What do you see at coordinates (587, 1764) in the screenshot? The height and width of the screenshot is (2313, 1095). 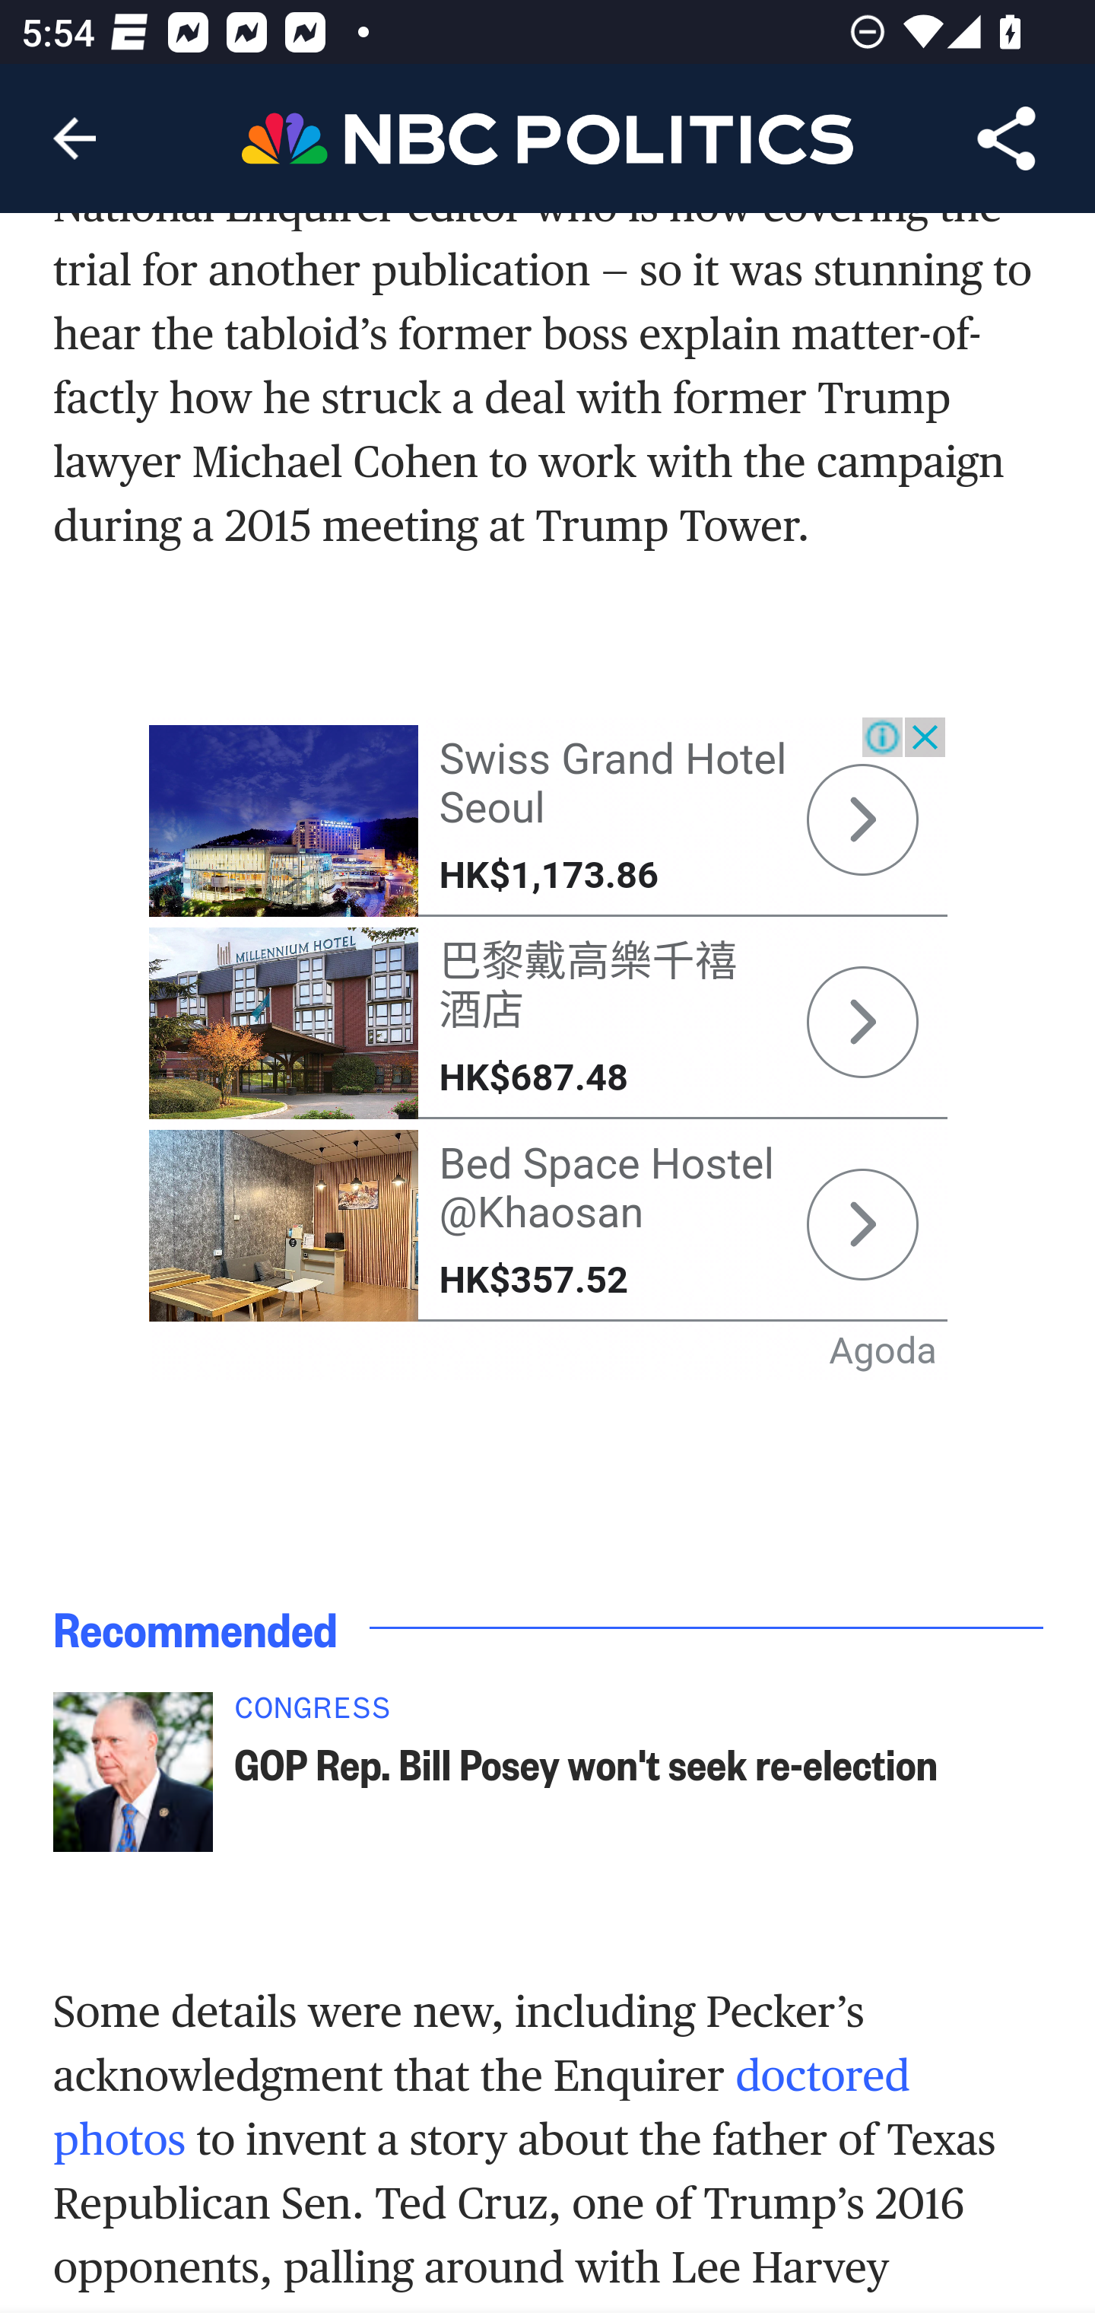 I see `GOP Rep. Bill Posey won't seek re-election` at bounding box center [587, 1764].